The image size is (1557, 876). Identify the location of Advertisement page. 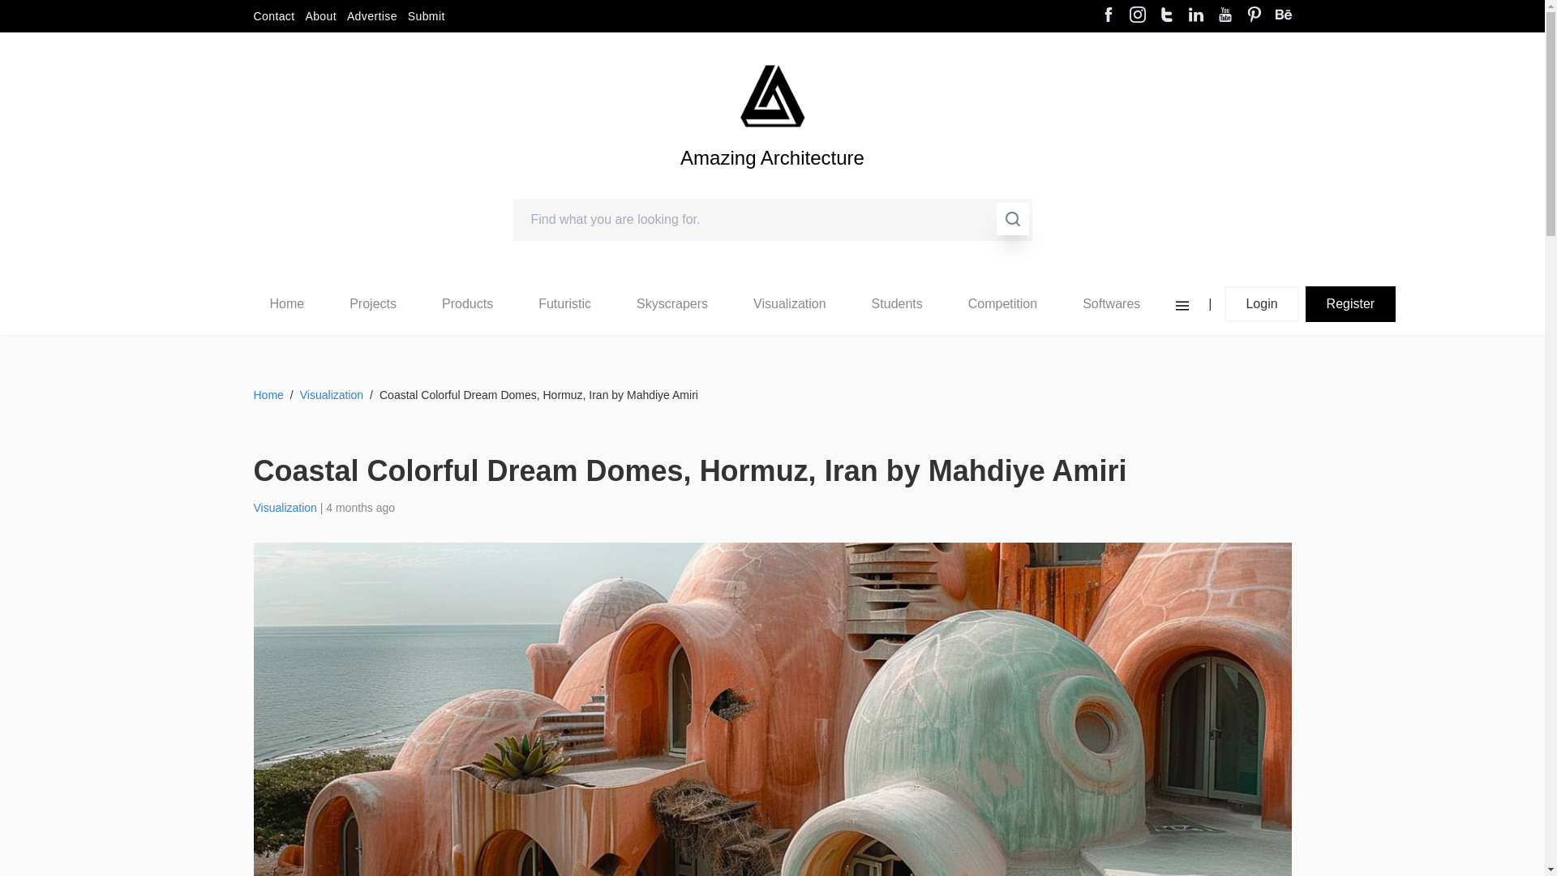
(371, 16).